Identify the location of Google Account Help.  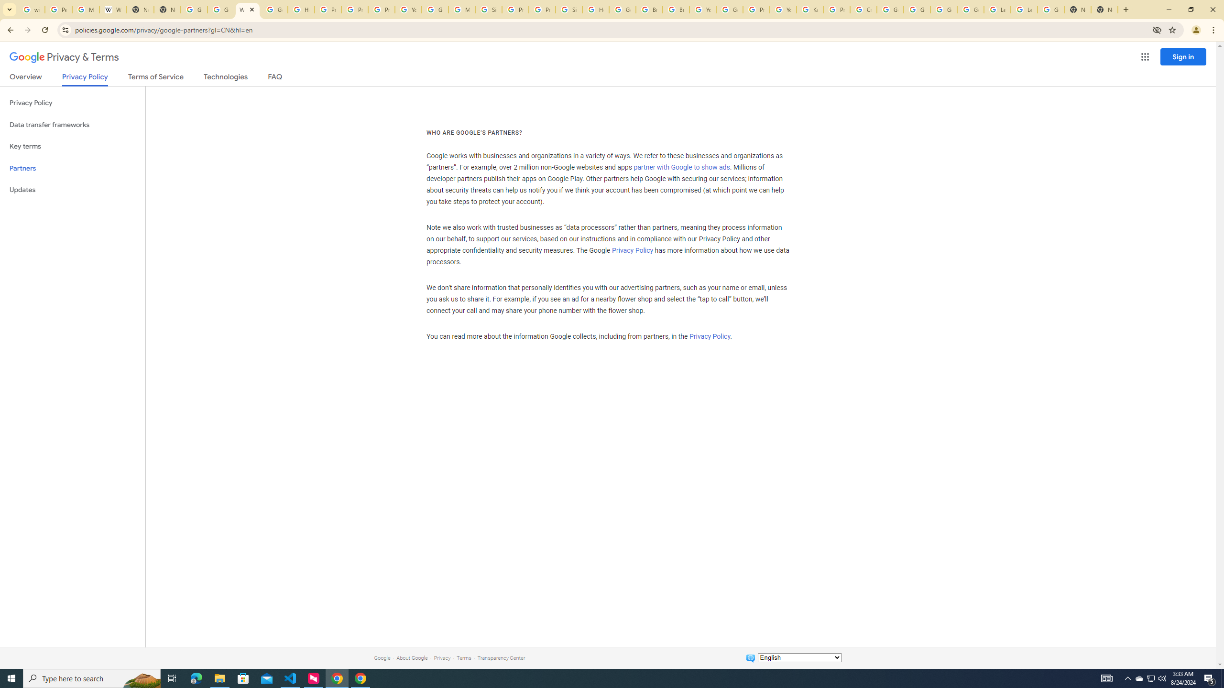
(971, 10).